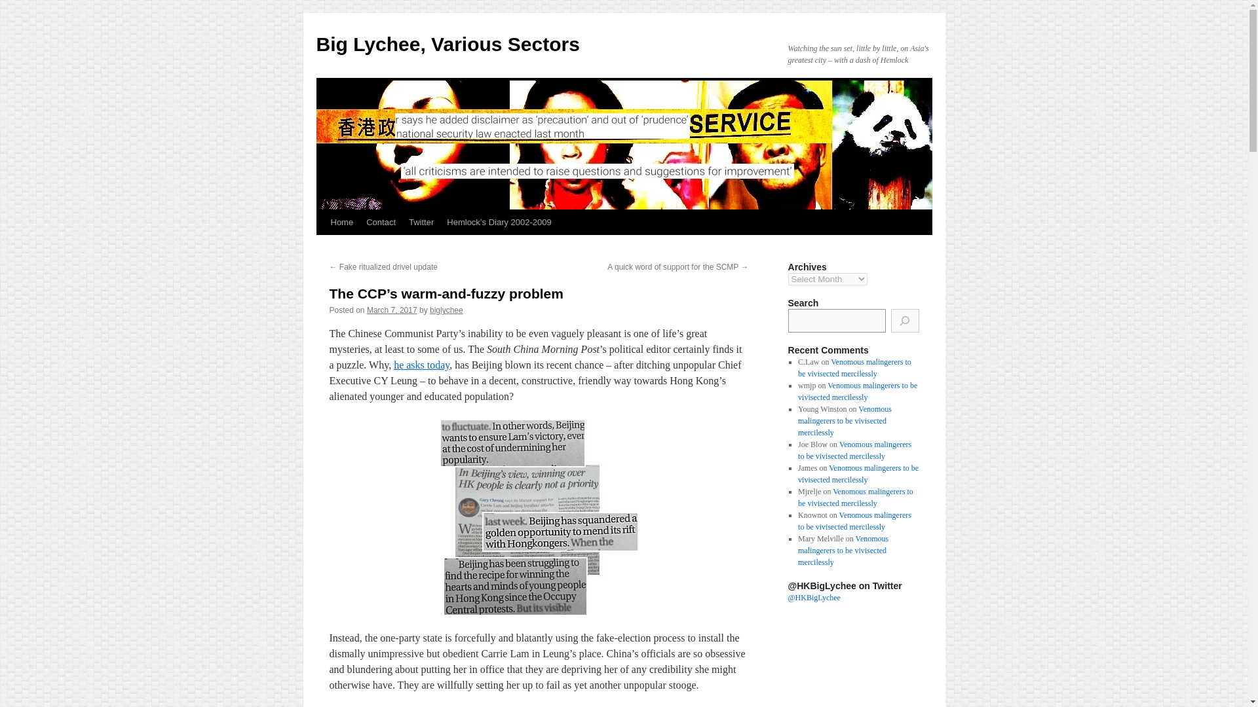  Describe the element at coordinates (421, 364) in the screenshot. I see `he asks today` at that location.